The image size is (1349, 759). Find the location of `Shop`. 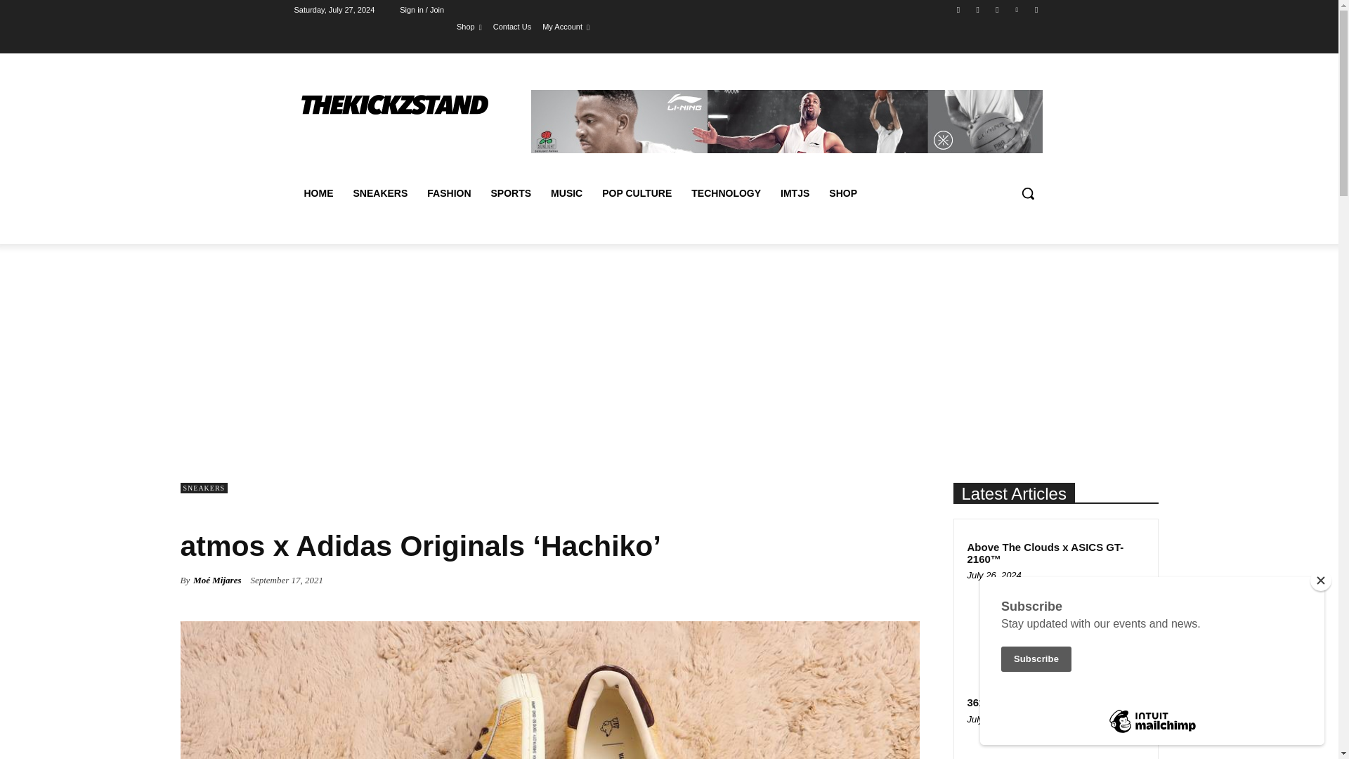

Shop is located at coordinates (469, 26).